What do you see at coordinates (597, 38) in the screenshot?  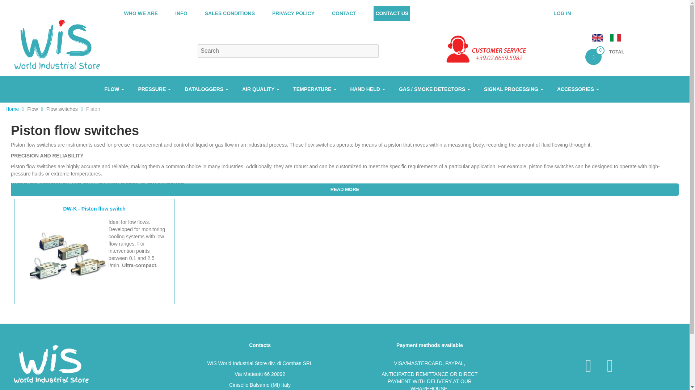 I see `English` at bounding box center [597, 38].